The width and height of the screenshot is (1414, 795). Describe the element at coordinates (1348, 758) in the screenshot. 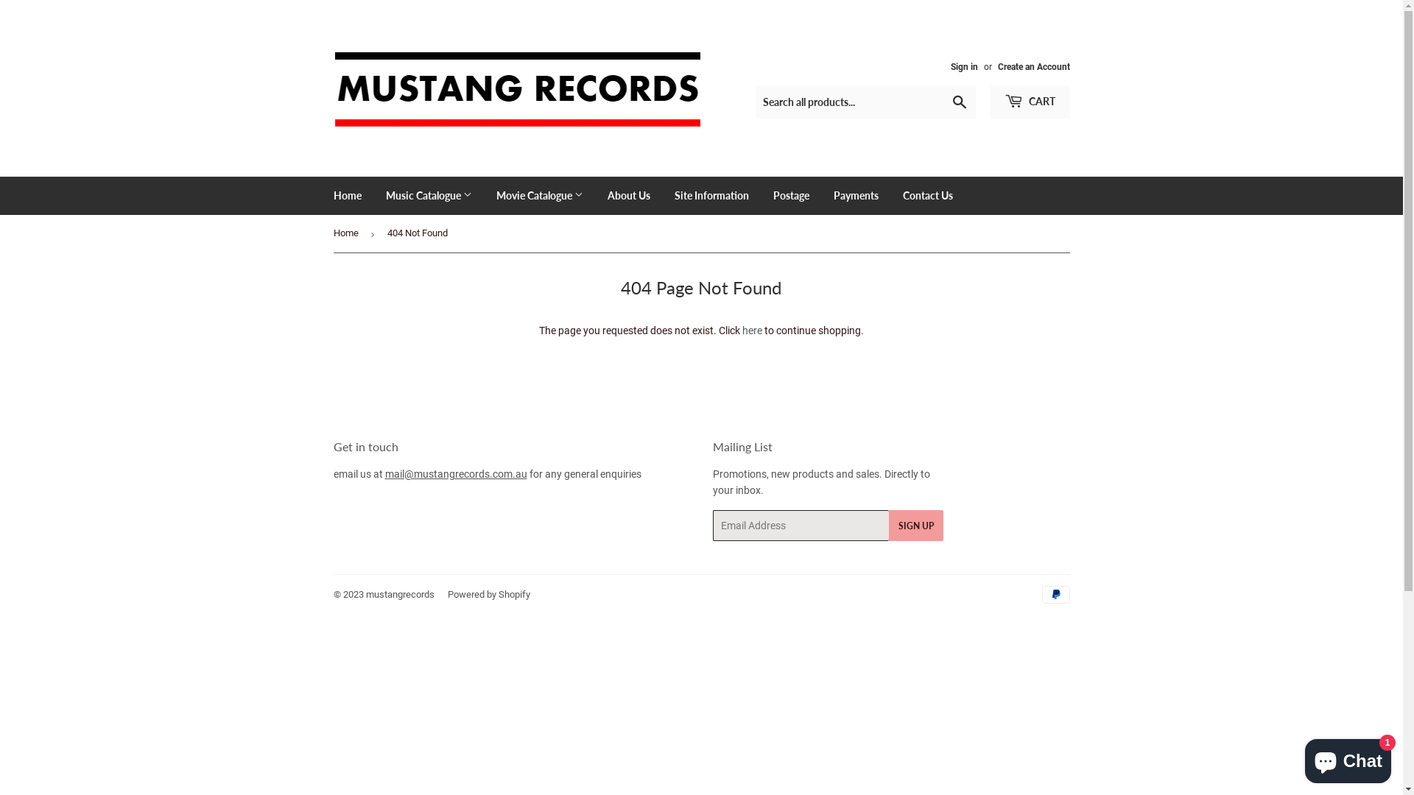

I see `Shopify online store chat` at that location.